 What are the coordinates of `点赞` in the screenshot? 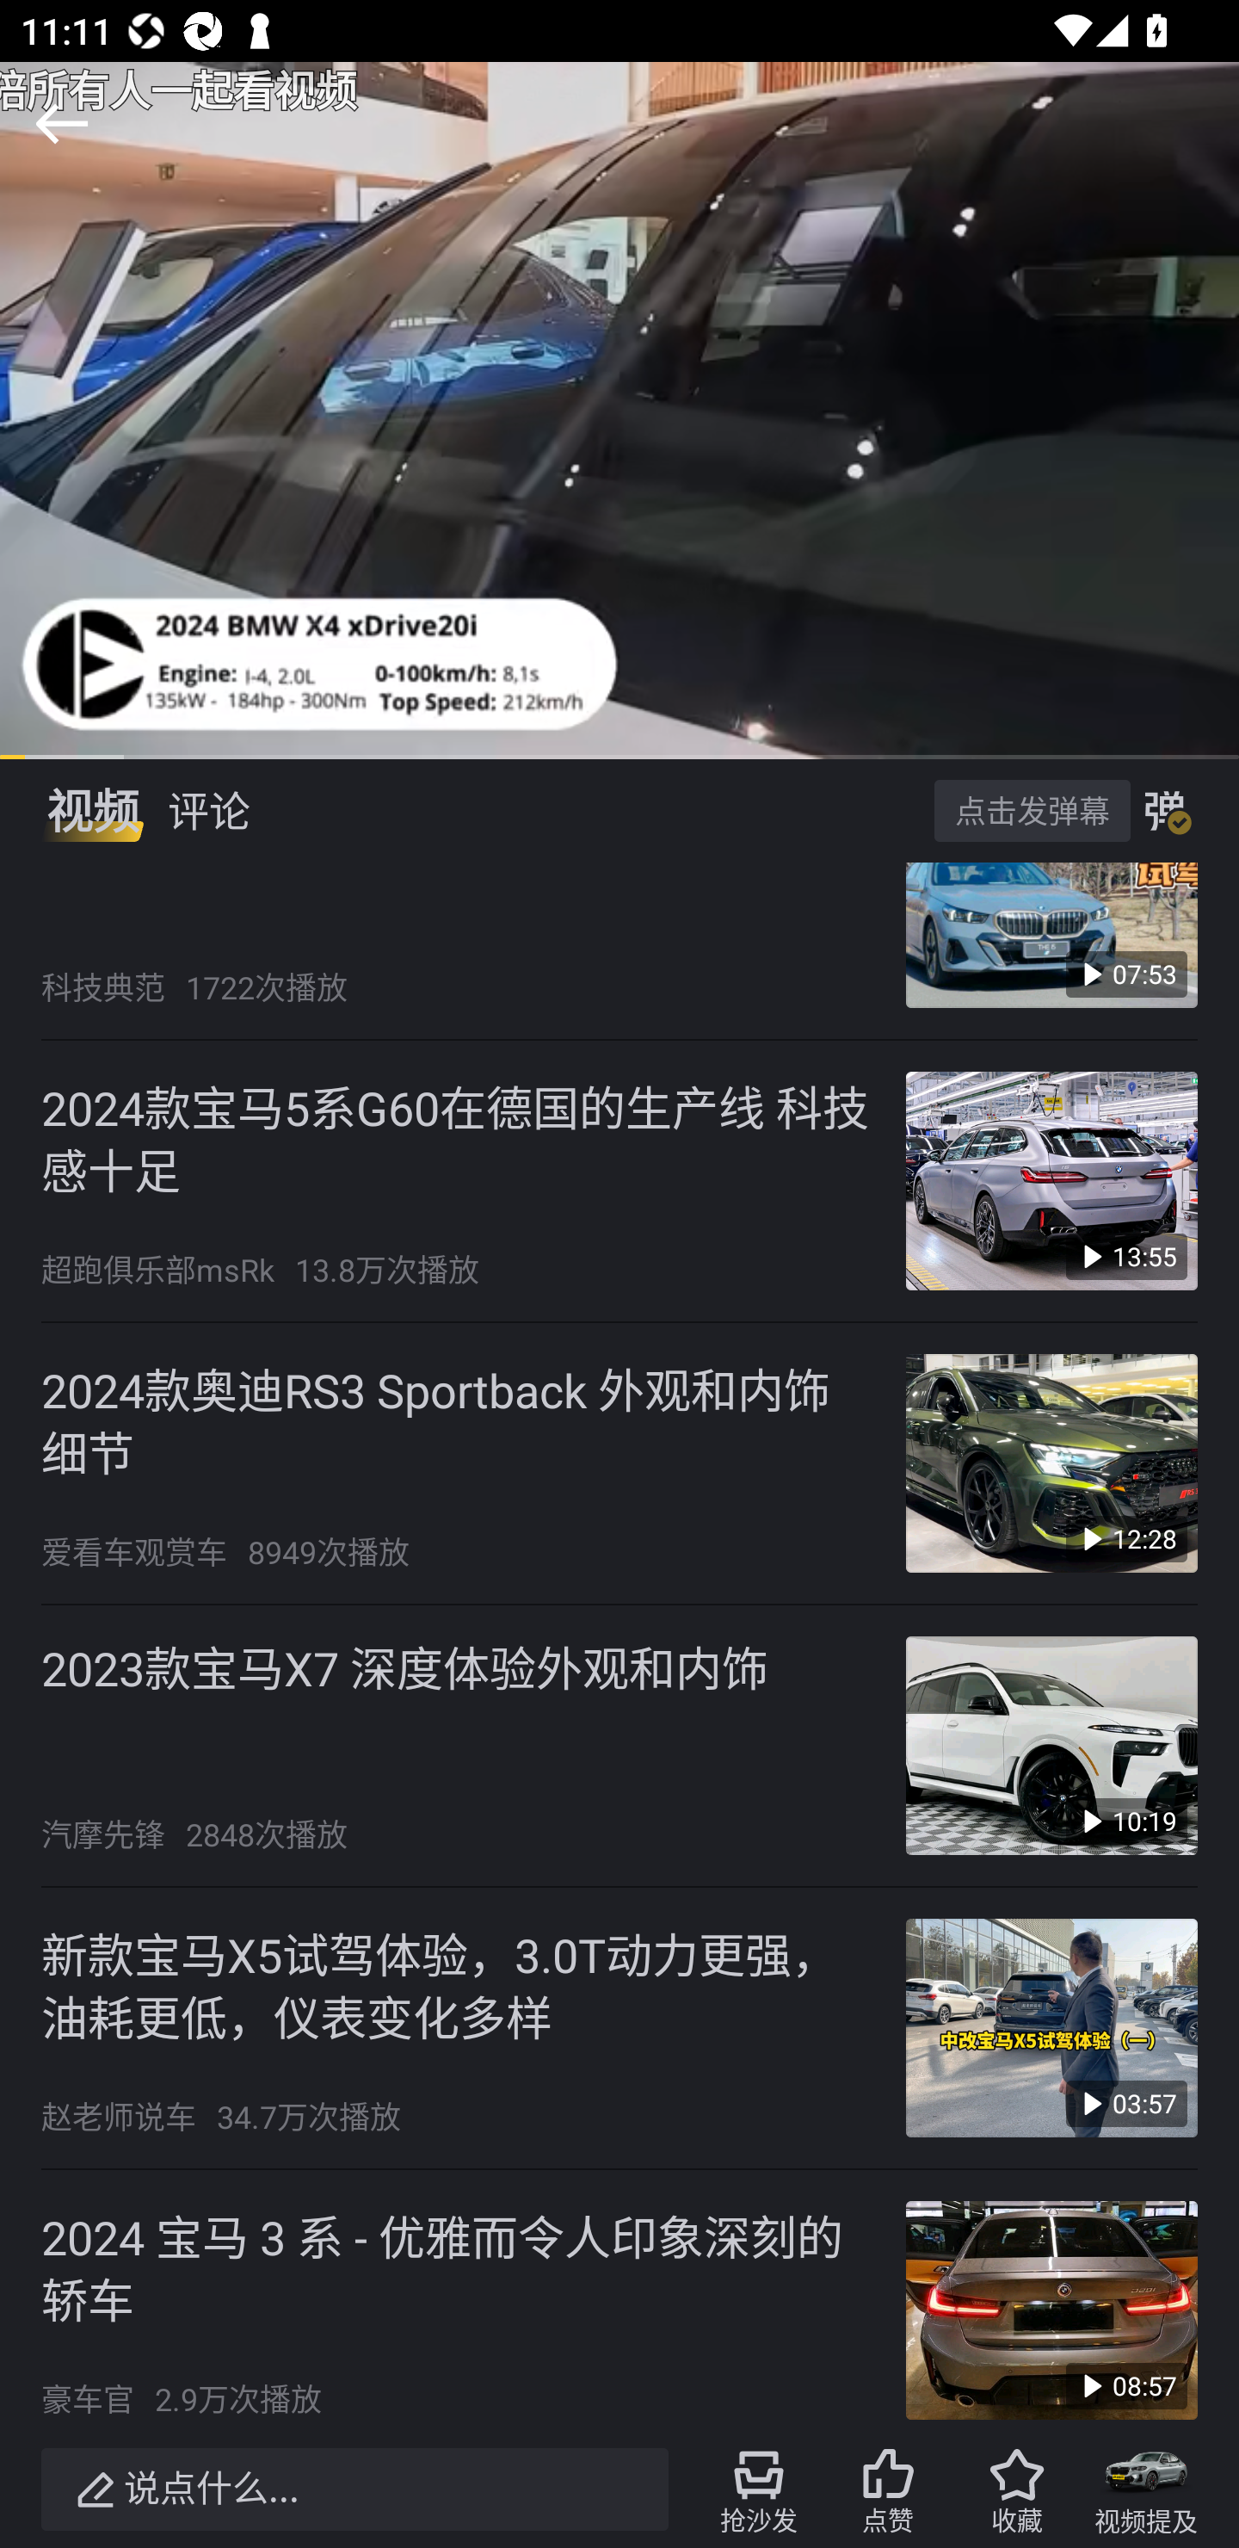 It's located at (888, 2489).